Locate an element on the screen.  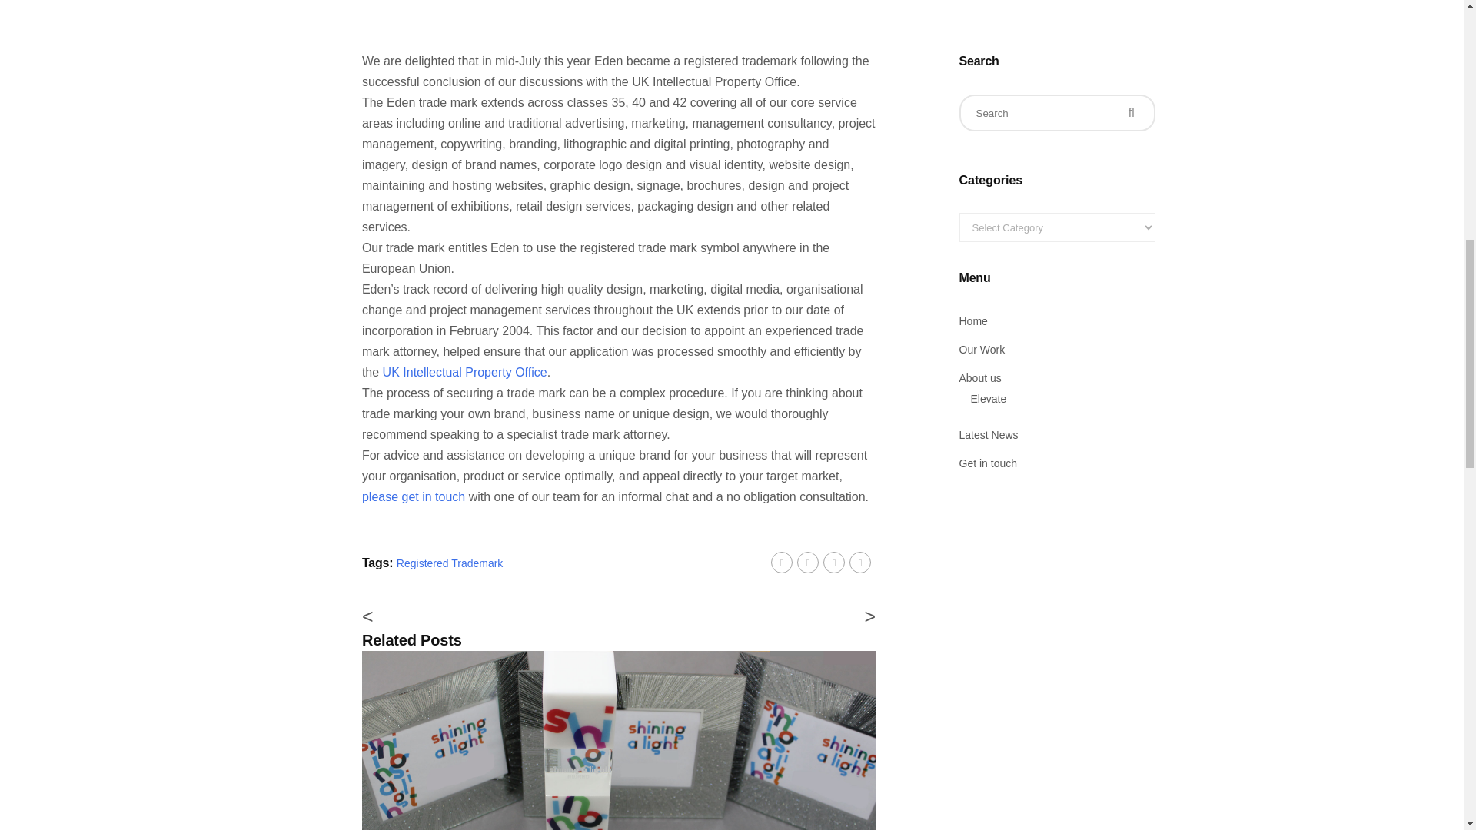
Registered Trademark is located at coordinates (450, 563).